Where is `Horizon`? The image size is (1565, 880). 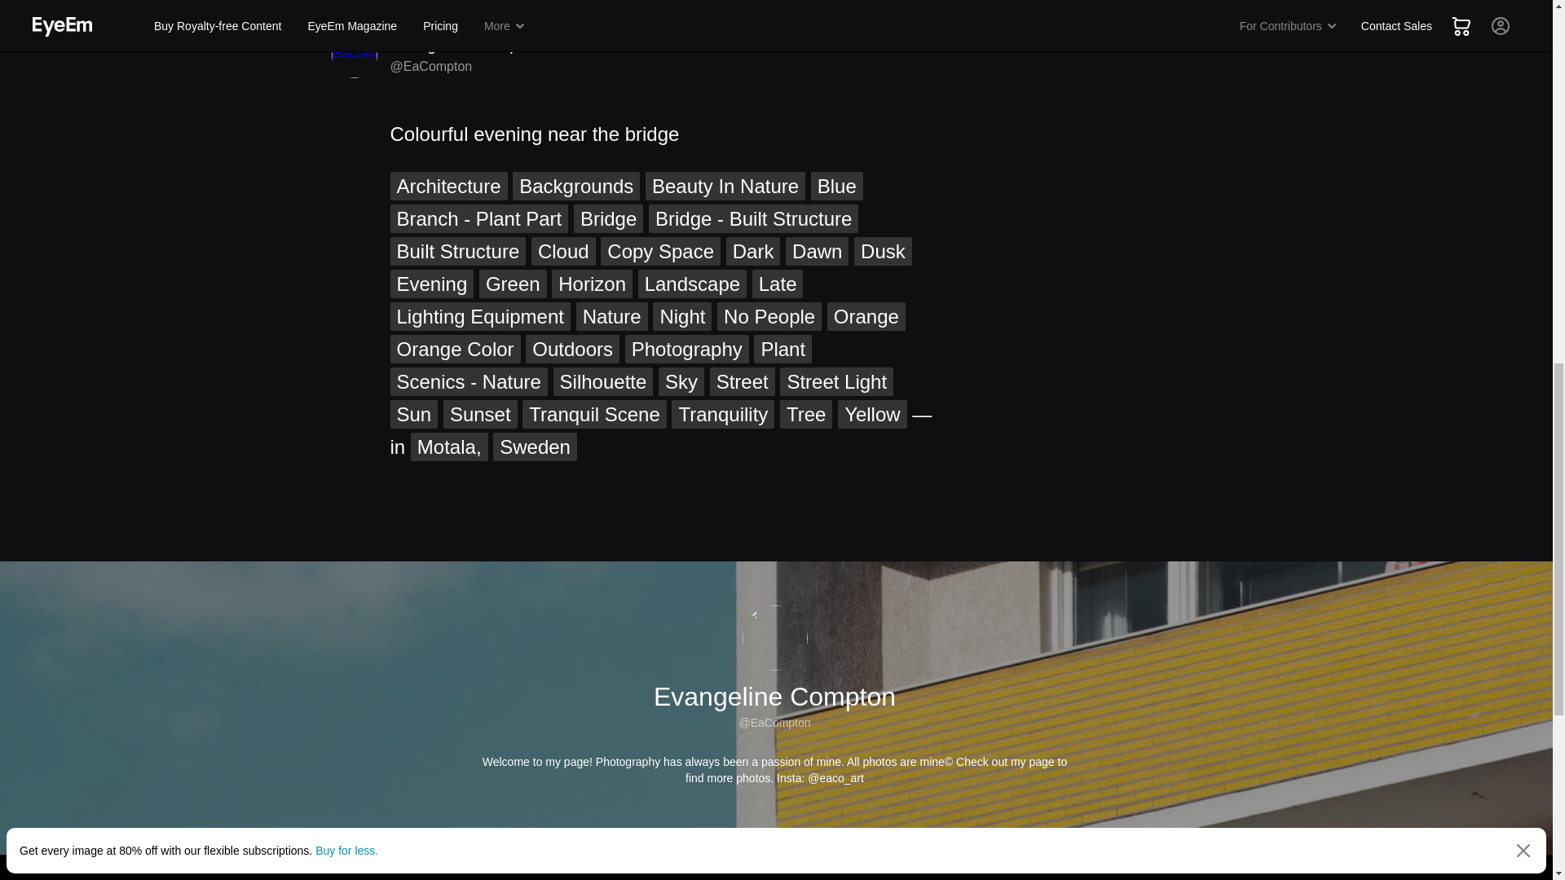
Horizon is located at coordinates (592, 284).